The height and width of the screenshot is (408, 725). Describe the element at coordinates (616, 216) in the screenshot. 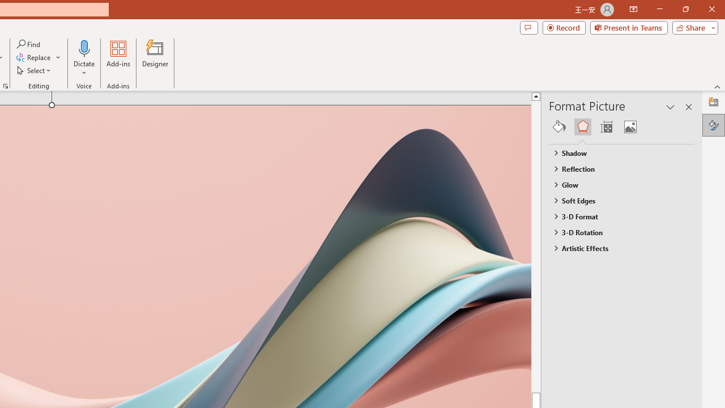

I see `3-D Format` at that location.